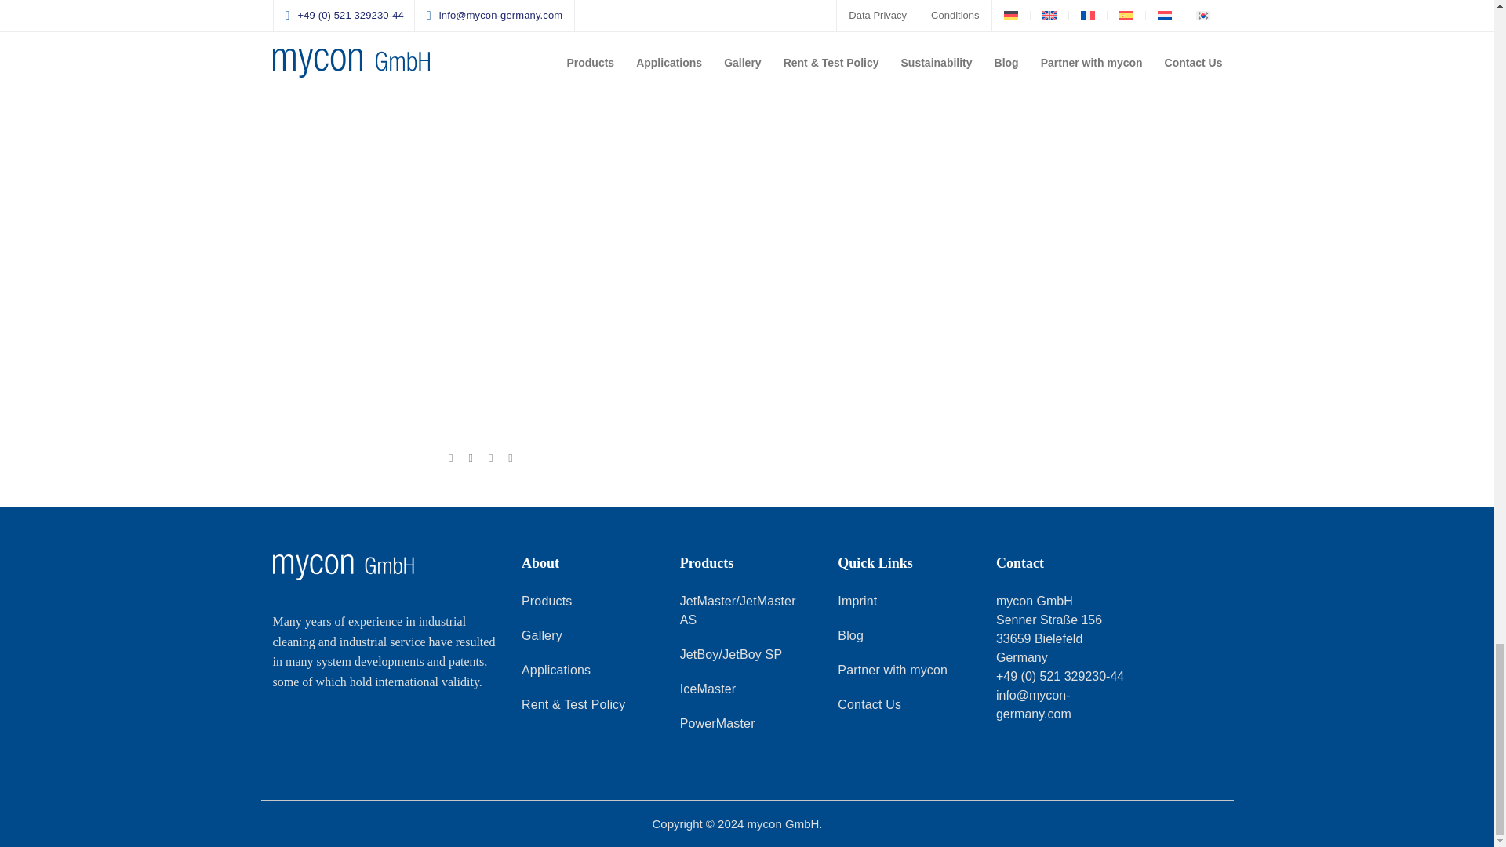 Image resolution: width=1506 pixels, height=847 pixels. Describe the element at coordinates (892, 672) in the screenshot. I see `Partner with mycon` at that location.